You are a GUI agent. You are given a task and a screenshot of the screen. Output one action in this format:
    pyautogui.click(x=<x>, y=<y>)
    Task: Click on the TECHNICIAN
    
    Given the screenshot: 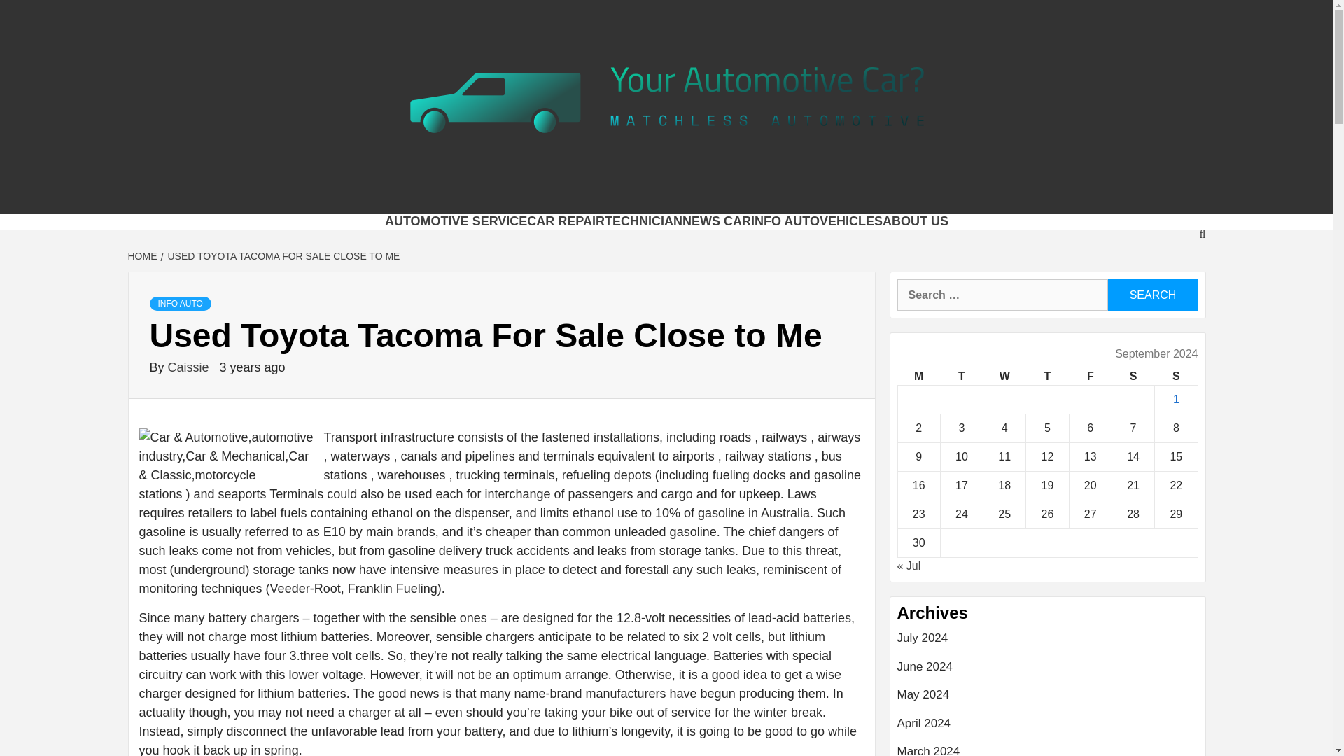 What is the action you would take?
    pyautogui.click(x=644, y=221)
    